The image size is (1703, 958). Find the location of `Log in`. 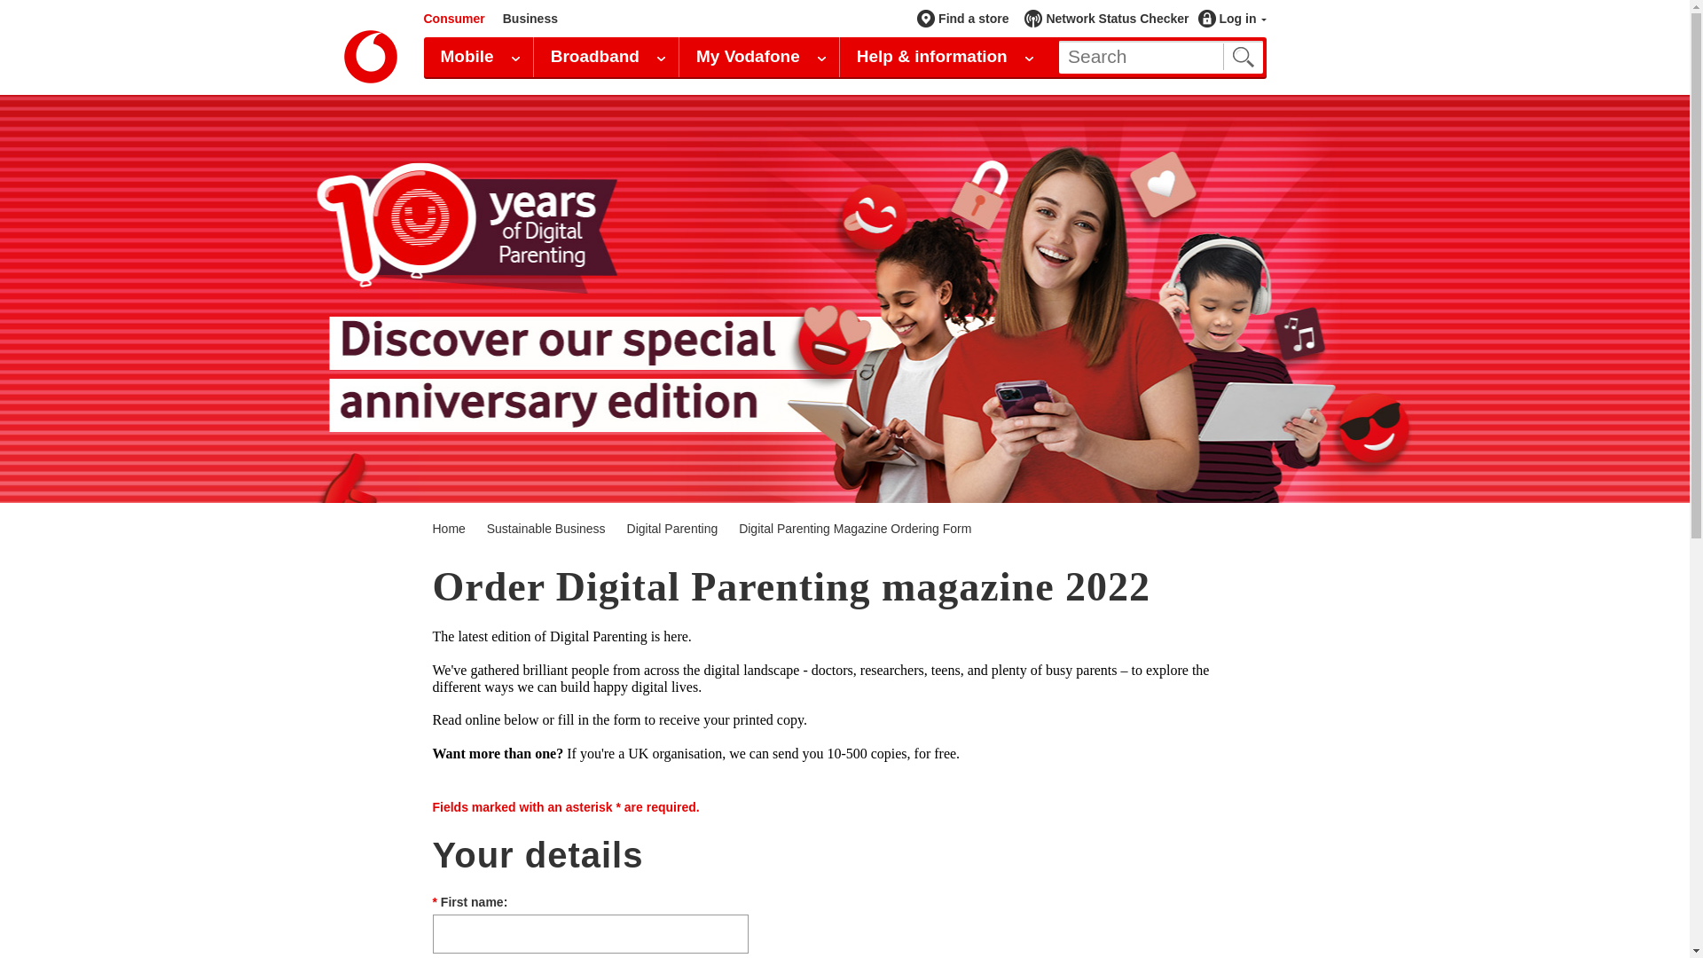

Log in is located at coordinates (1231, 18).